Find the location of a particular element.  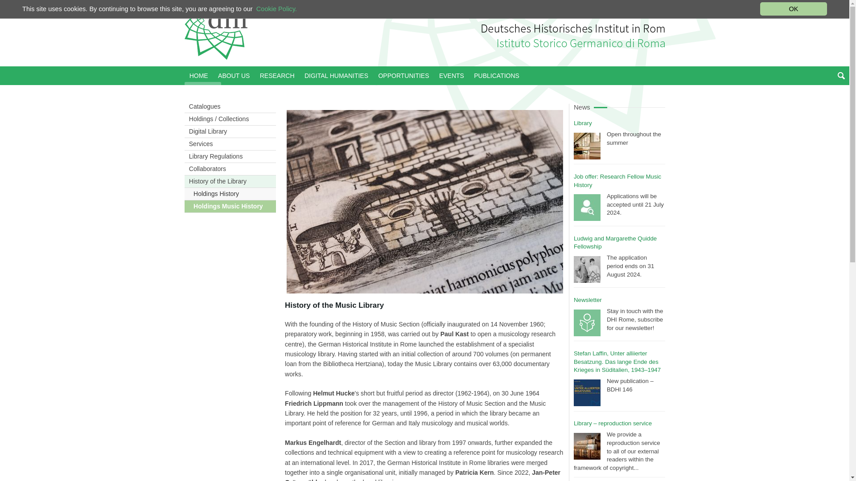

ITALIANO is located at coordinates (648, 4).